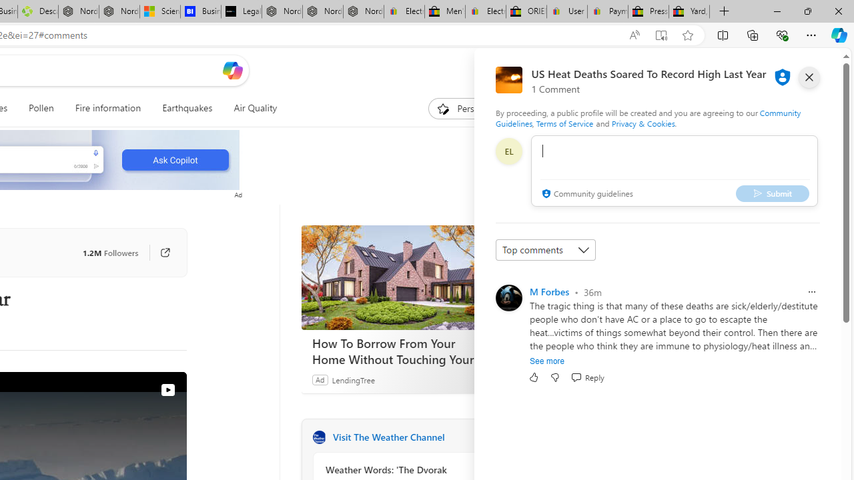 This screenshot has width=854, height=480. Describe the element at coordinates (586, 195) in the screenshot. I see `Community guidelines` at that location.